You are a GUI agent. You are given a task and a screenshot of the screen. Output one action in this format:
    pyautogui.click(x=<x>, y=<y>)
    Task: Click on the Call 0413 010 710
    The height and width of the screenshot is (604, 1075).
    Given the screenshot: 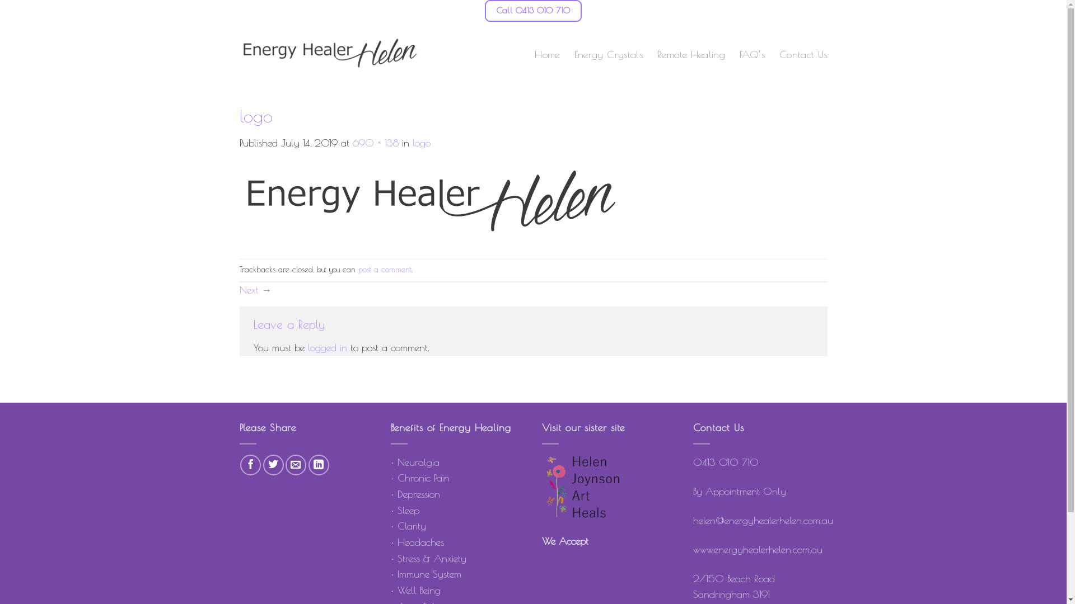 What is the action you would take?
    pyautogui.click(x=533, y=11)
    